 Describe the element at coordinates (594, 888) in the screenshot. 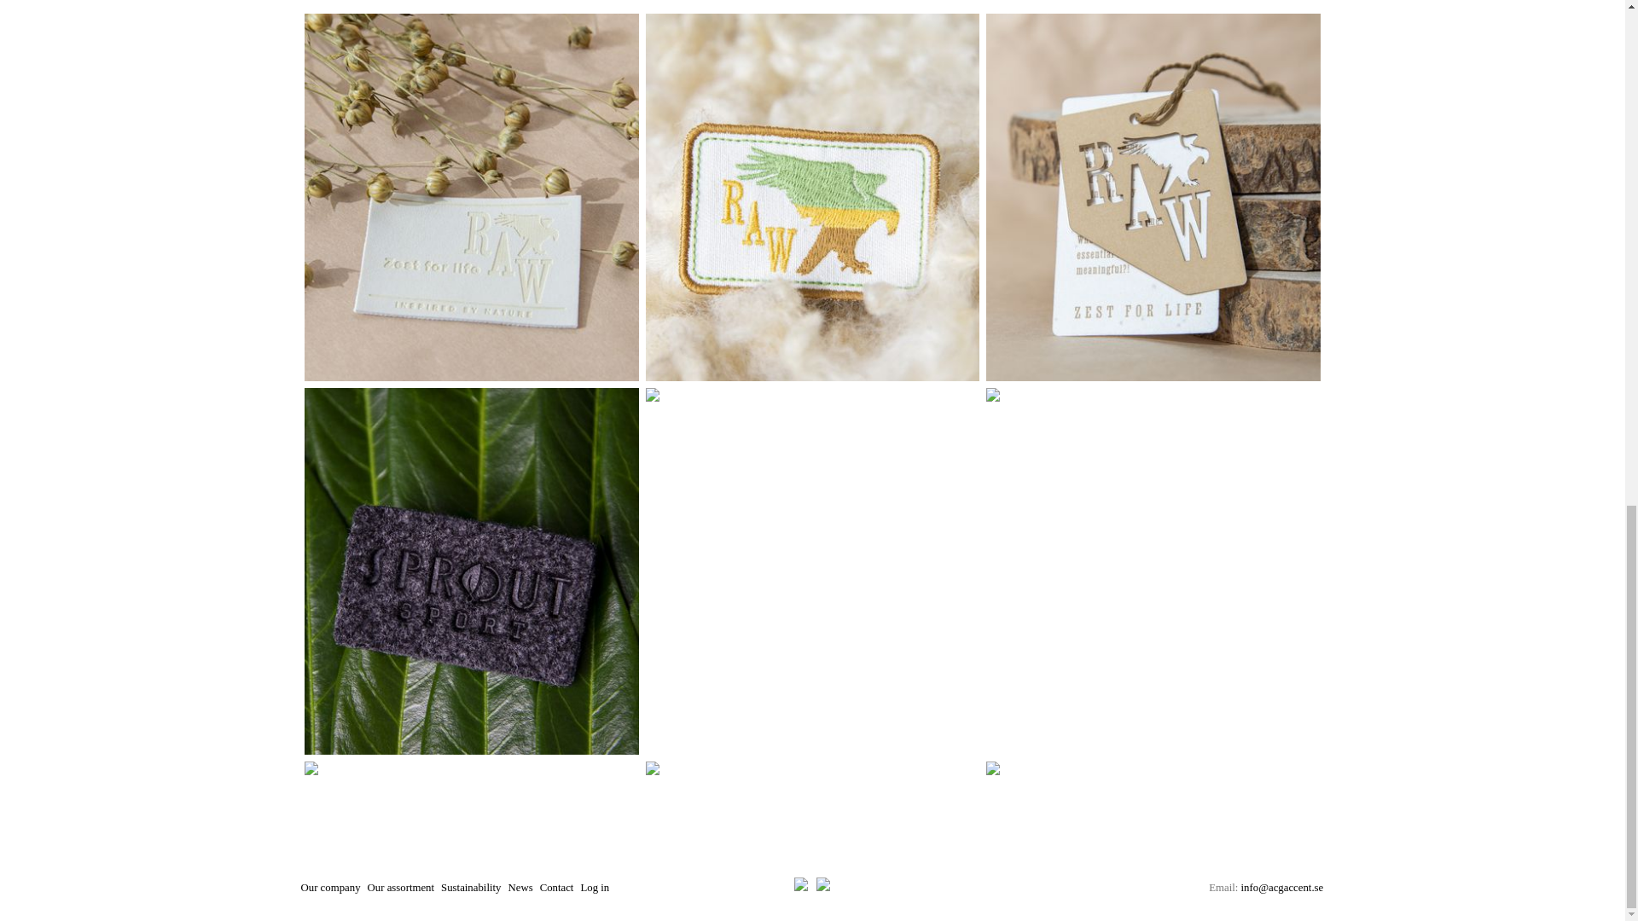

I see `Log in` at that location.